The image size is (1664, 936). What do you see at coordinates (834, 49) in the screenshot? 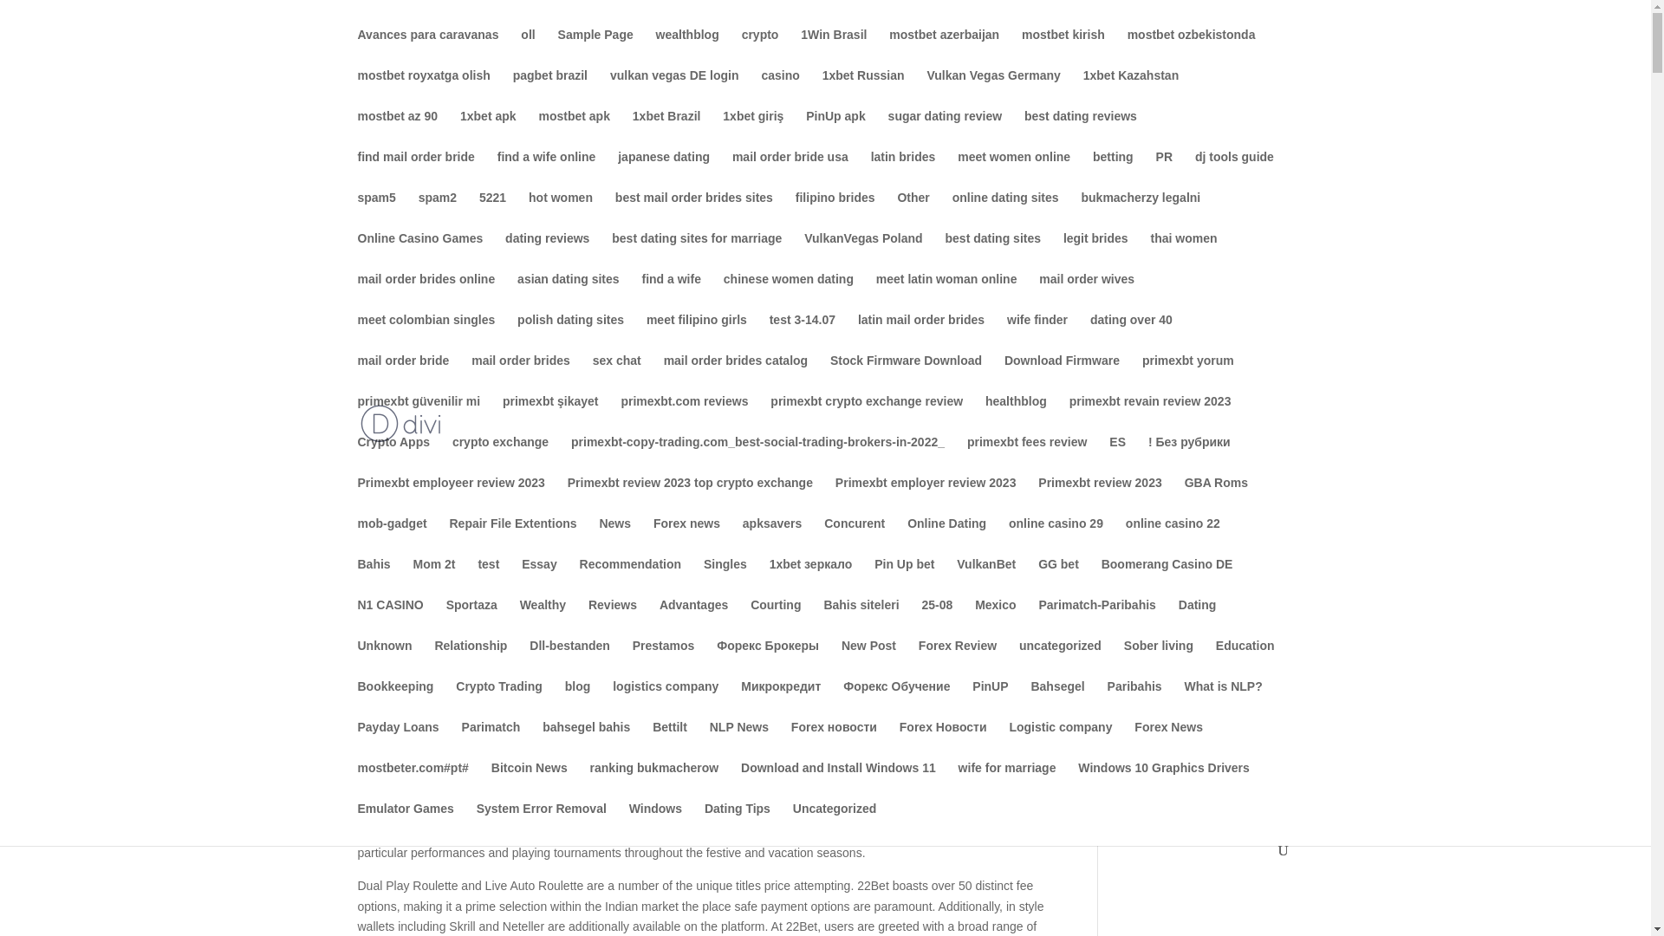
I see `1Win Brasil` at bounding box center [834, 49].